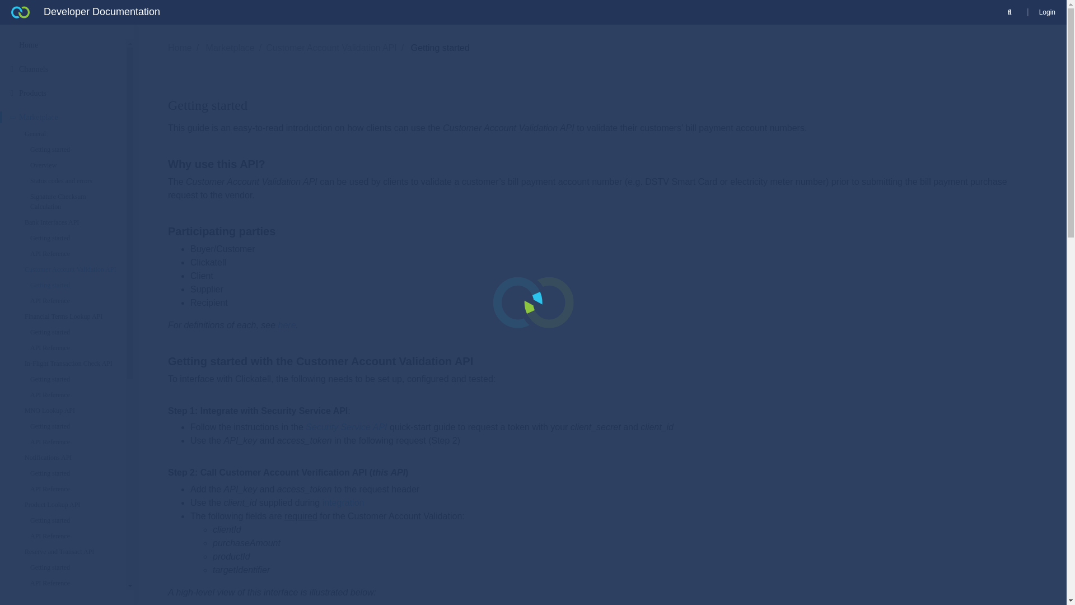 The image size is (1075, 605). I want to click on Login, so click(1047, 12).